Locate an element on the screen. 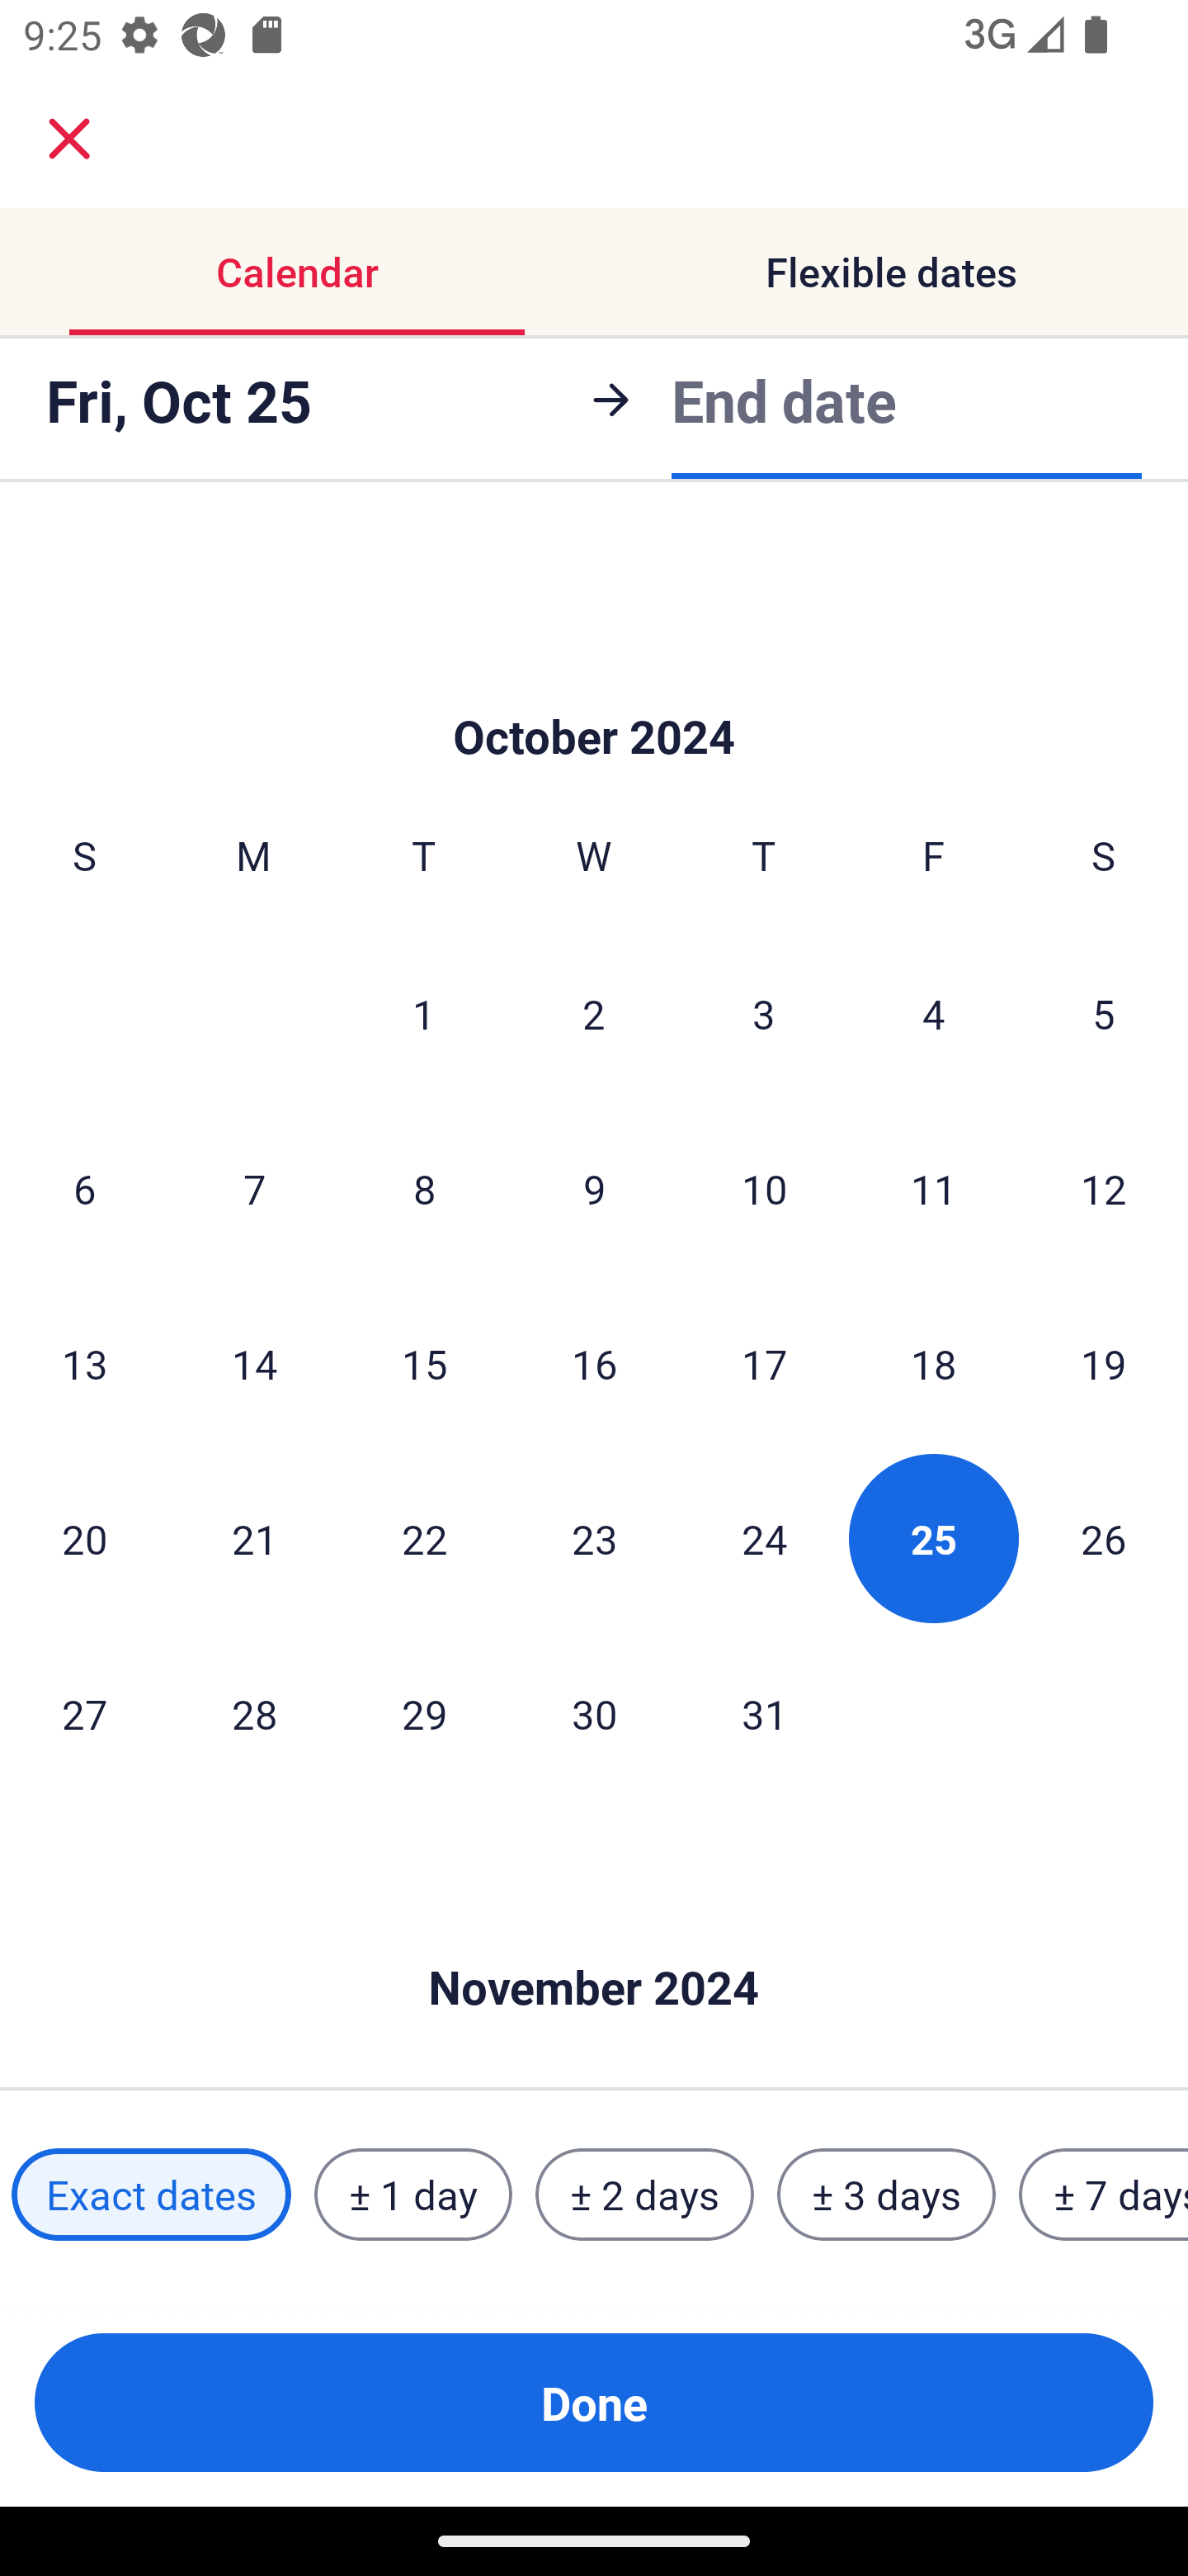 The width and height of the screenshot is (1188, 2576). 5 Saturday, October 5, 2024 is located at coordinates (1104, 1014).